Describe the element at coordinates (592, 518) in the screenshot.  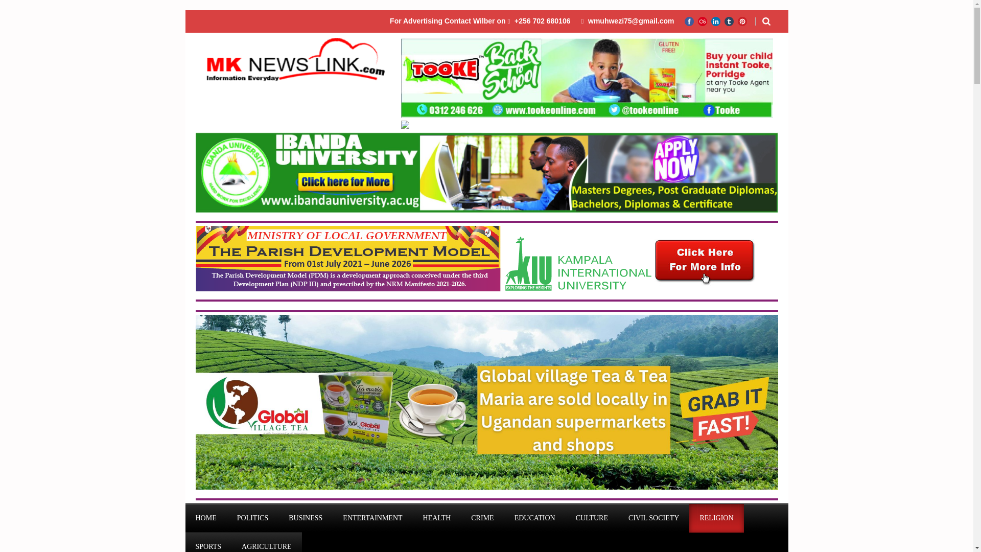
I see `CULTURE` at that location.